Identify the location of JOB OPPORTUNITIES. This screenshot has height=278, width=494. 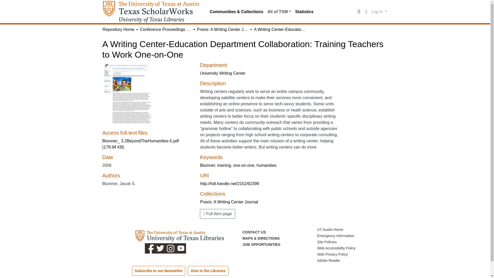
(261, 244).